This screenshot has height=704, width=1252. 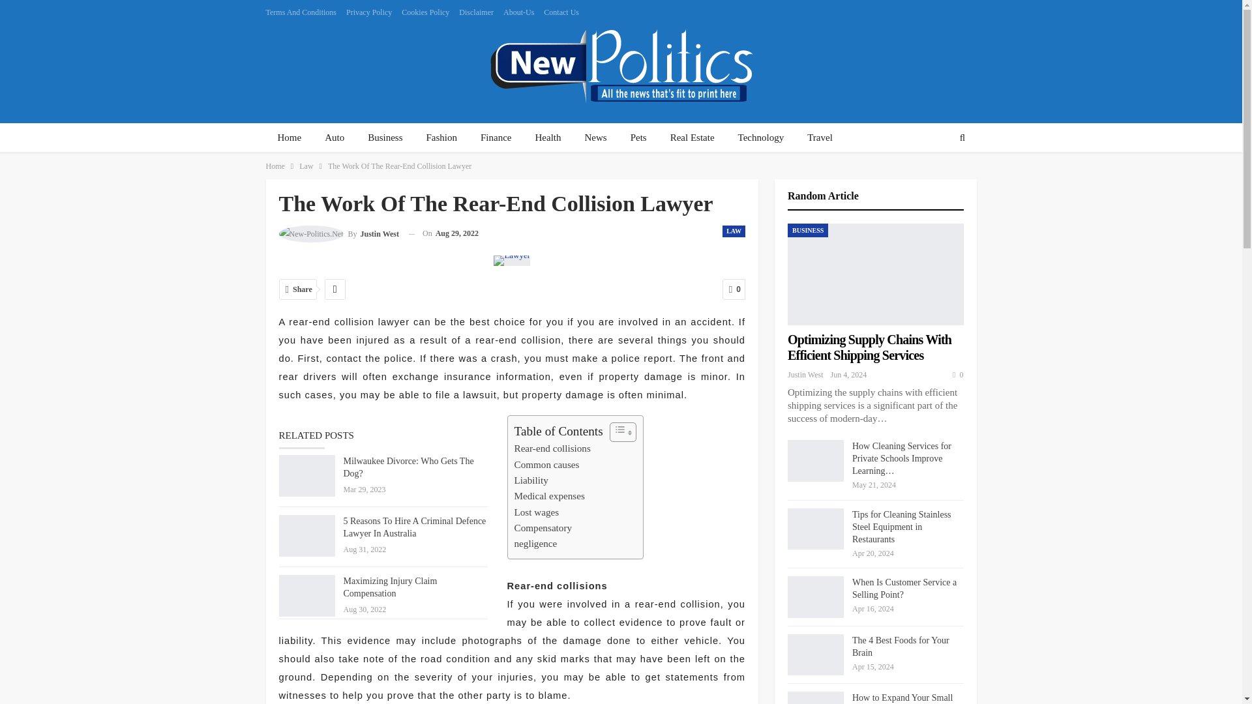 What do you see at coordinates (476, 12) in the screenshot?
I see `Disclaimer` at bounding box center [476, 12].